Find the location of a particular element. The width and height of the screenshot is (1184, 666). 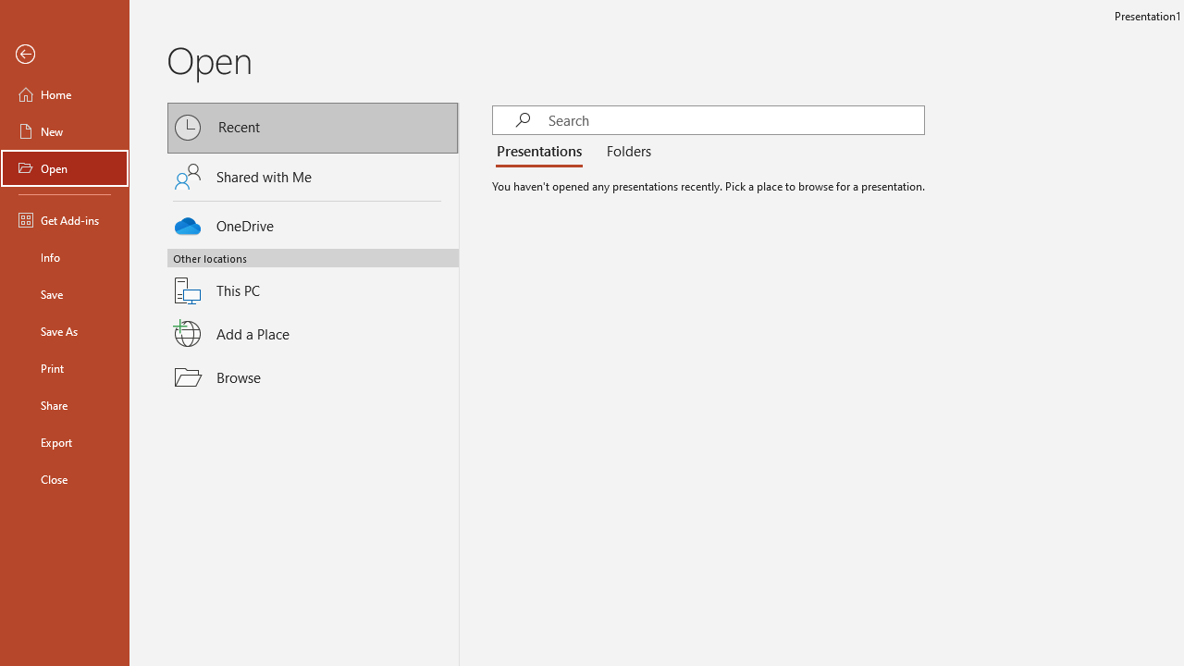

Recent is located at coordinates (313, 128).